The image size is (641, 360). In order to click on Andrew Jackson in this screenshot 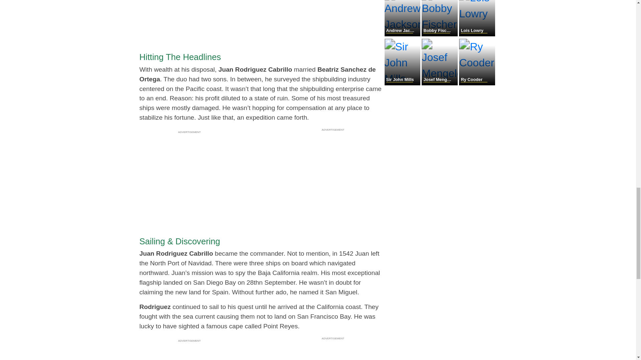, I will do `click(403, 35)`.